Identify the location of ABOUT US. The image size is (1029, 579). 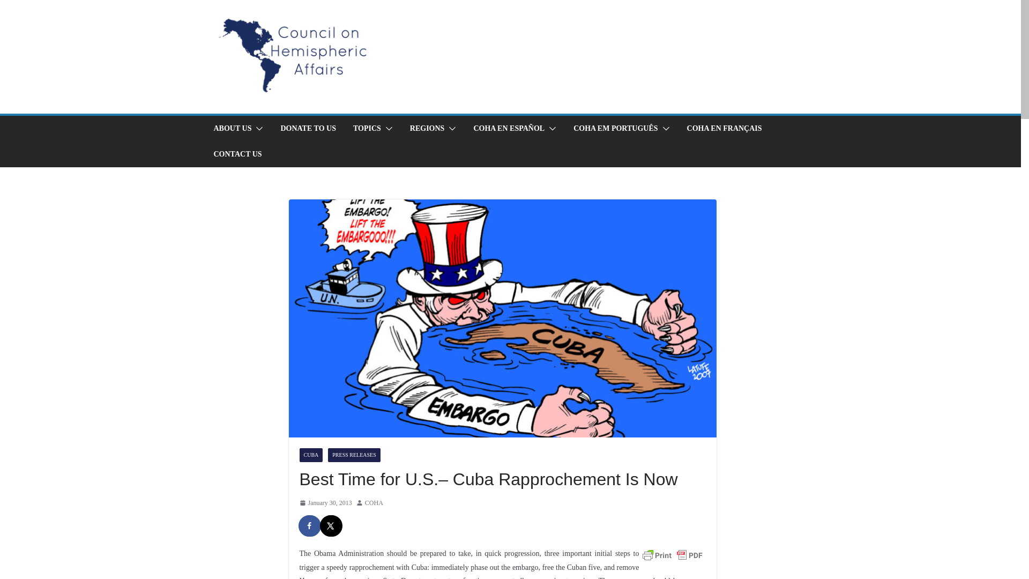
(232, 128).